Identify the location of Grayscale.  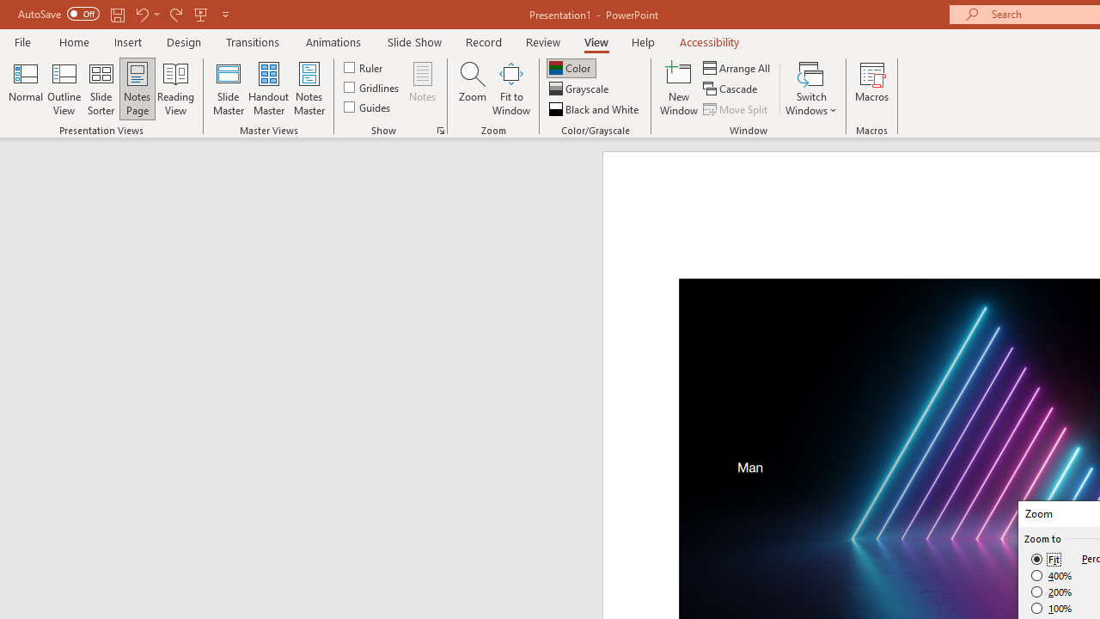
(581, 89).